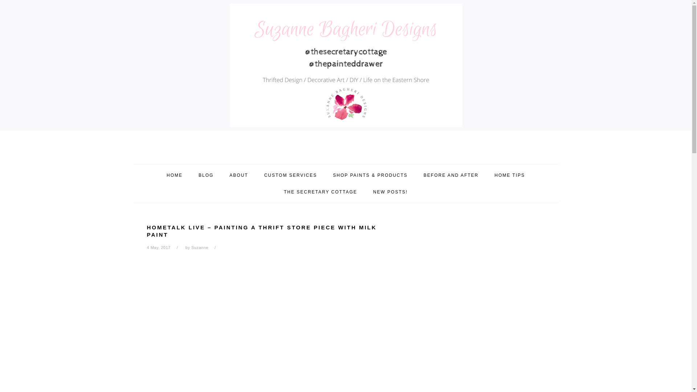 The image size is (697, 392). I want to click on ABOUT, so click(239, 175).